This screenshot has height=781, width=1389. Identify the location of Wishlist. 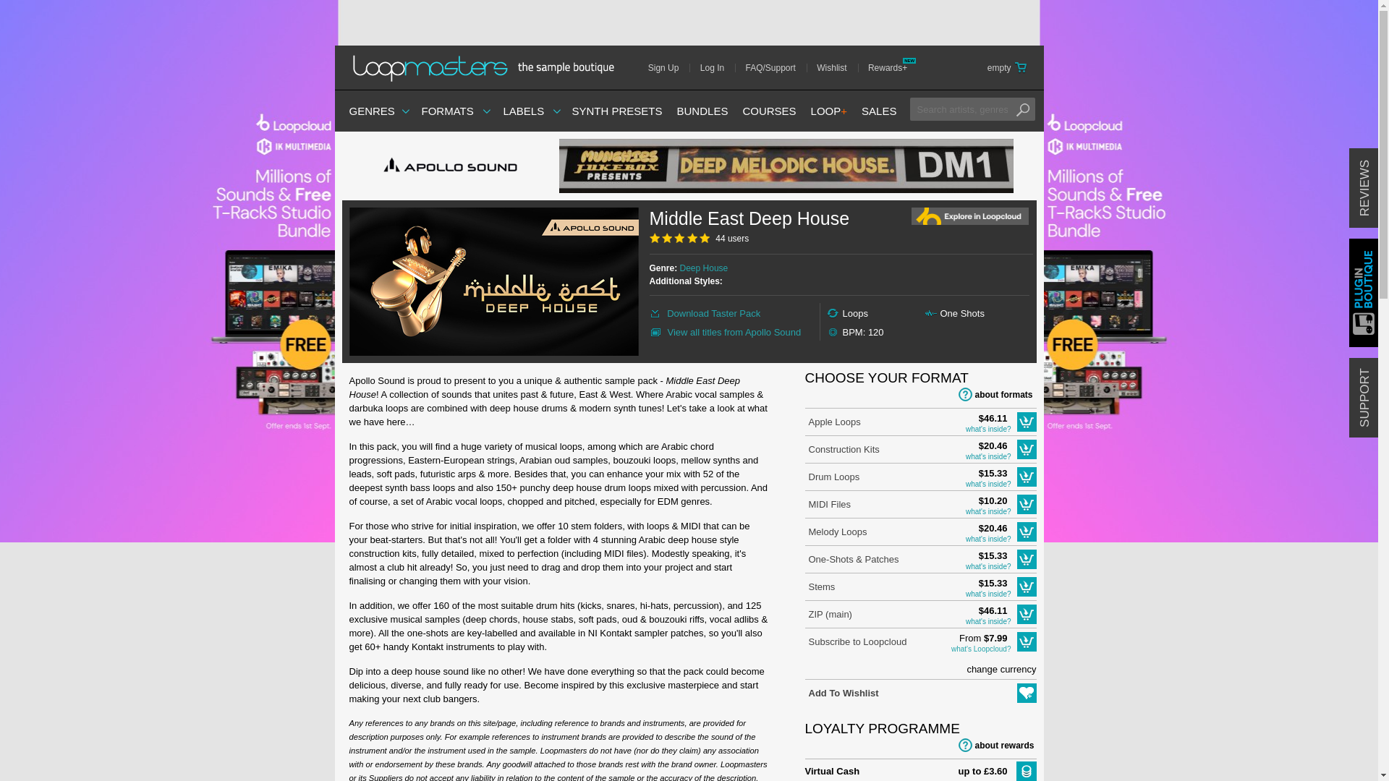
(837, 68).